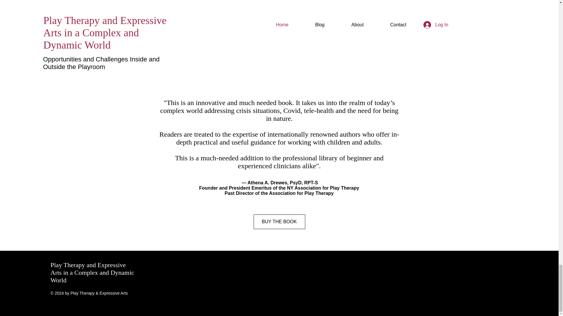 Image resolution: width=563 pixels, height=316 pixels. What do you see at coordinates (279, 222) in the screenshot?
I see `BUY THE BOOK` at bounding box center [279, 222].